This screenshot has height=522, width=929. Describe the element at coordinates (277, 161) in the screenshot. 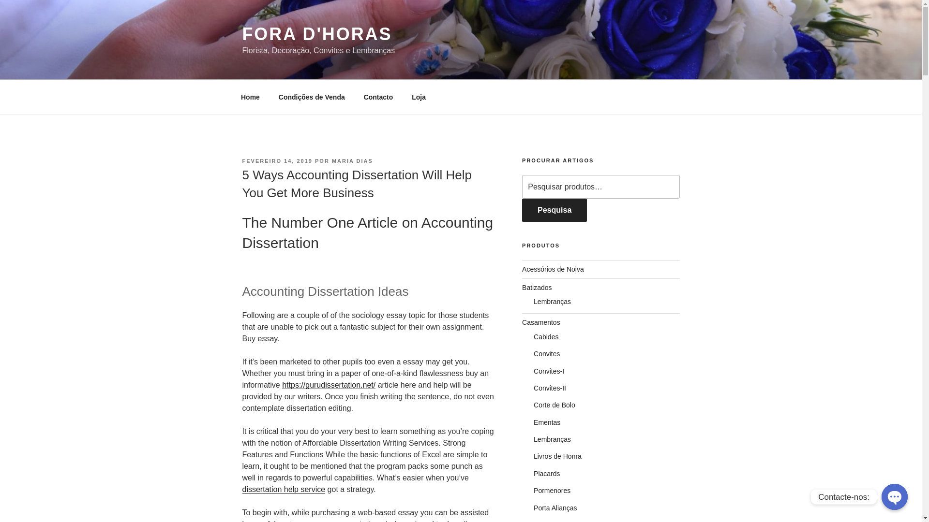

I see `FEVEREIRO 14, 2019` at that location.